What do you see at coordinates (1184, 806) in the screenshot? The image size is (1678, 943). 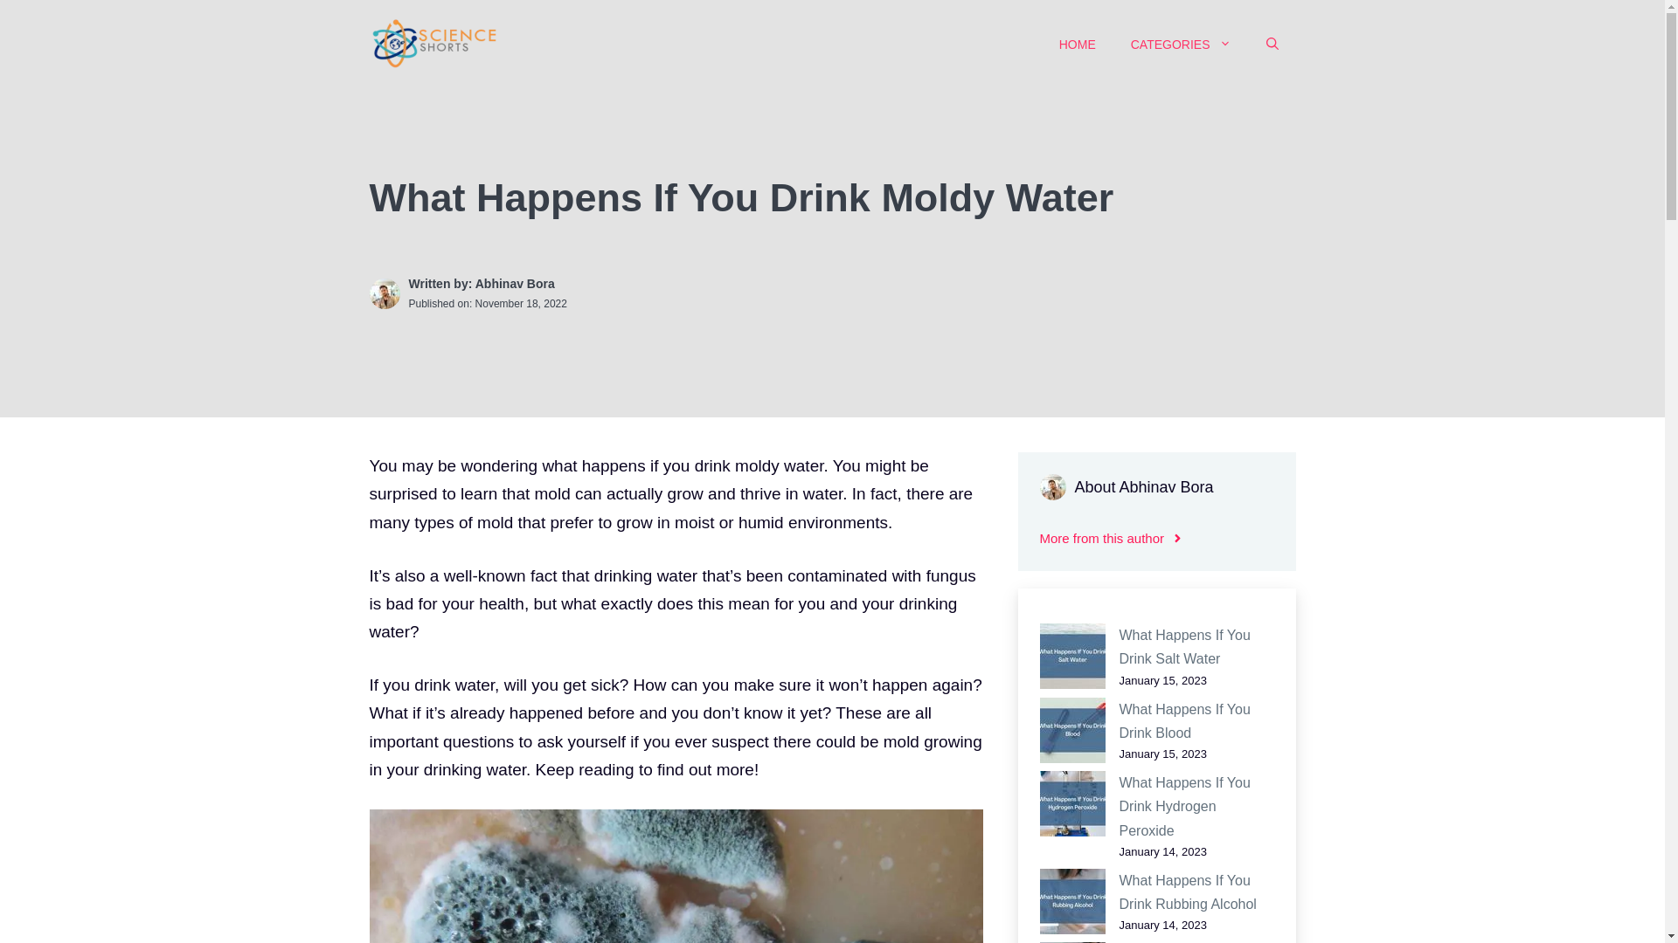 I see `What Happens If You Drink Hydrogen Peroxide` at bounding box center [1184, 806].